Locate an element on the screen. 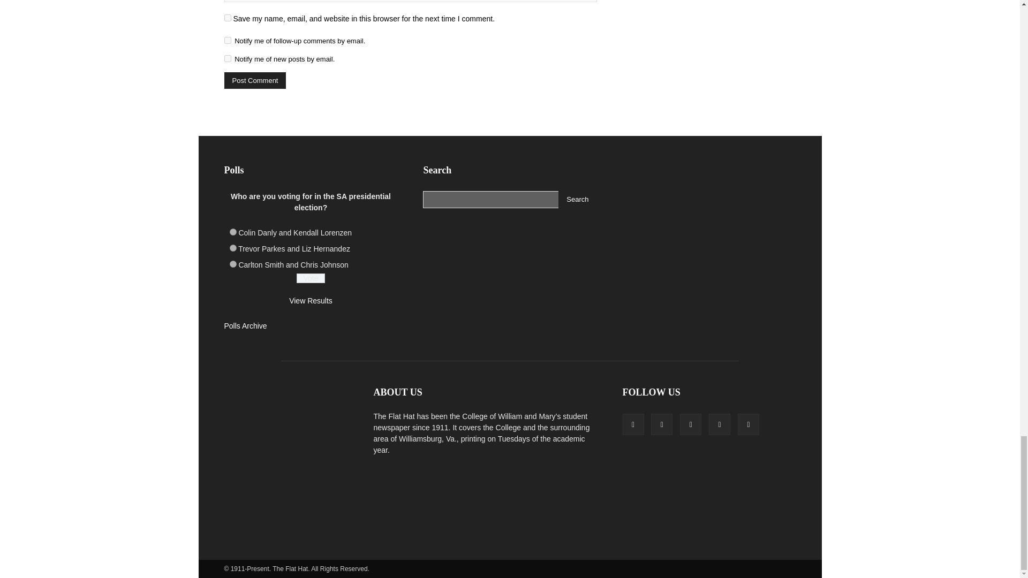 The width and height of the screenshot is (1028, 578). yes is located at coordinates (227, 18).